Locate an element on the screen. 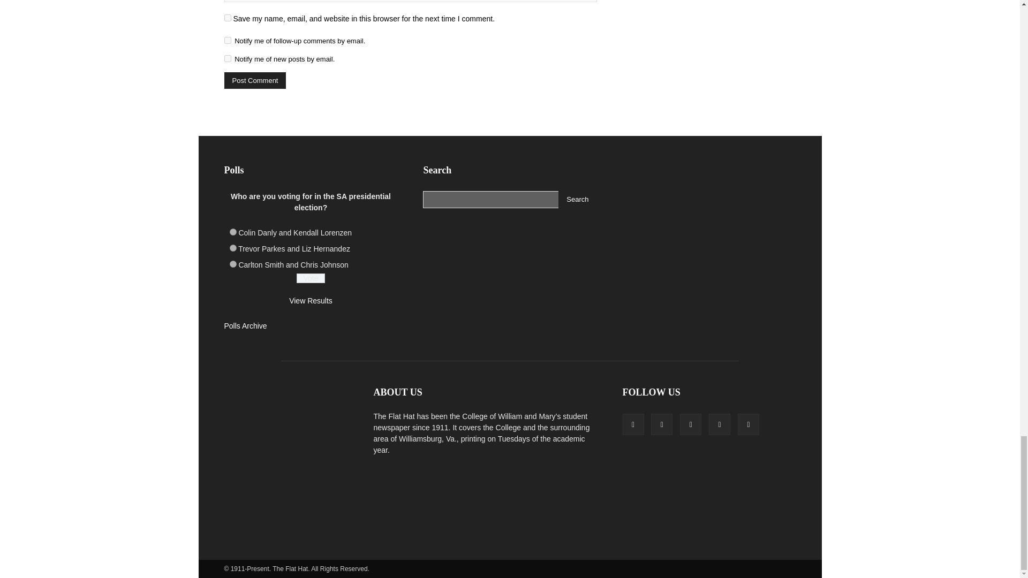 The width and height of the screenshot is (1028, 578). yes is located at coordinates (227, 18).